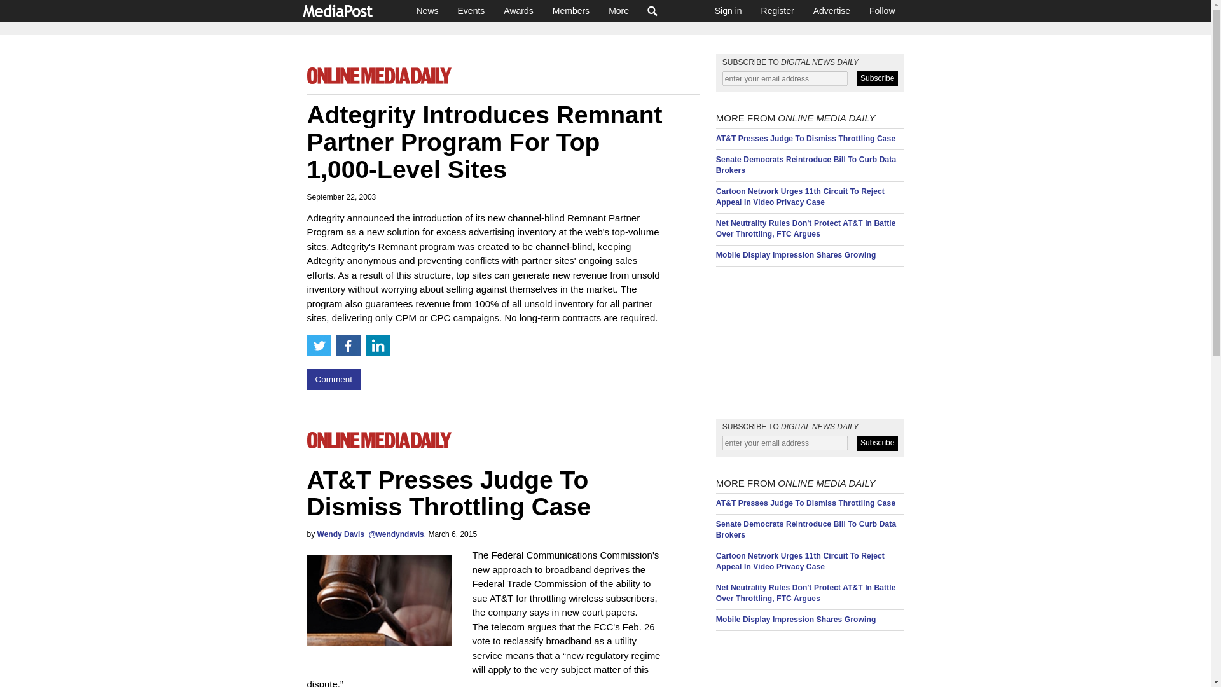 Image resolution: width=1221 pixels, height=687 pixels. Describe the element at coordinates (877, 79) in the screenshot. I see `Subscribe` at that location.